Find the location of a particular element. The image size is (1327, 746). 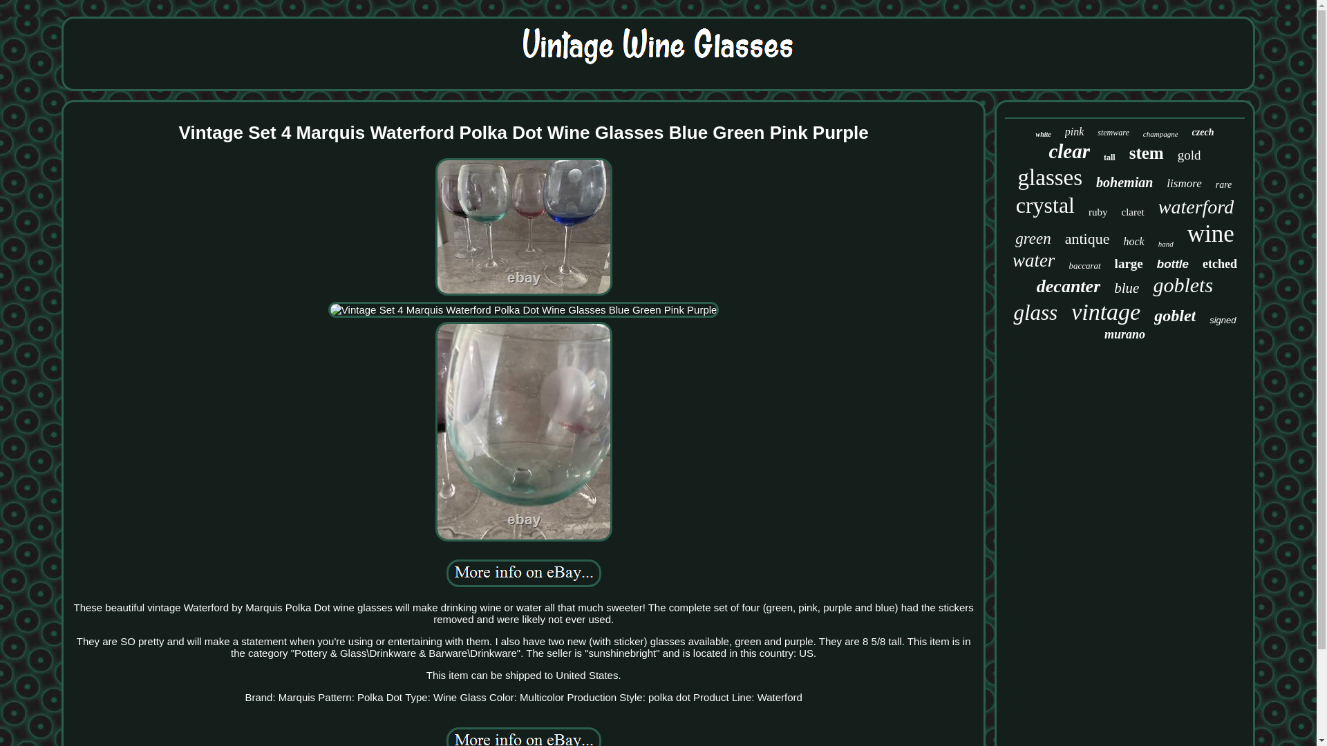

tall is located at coordinates (1110, 157).